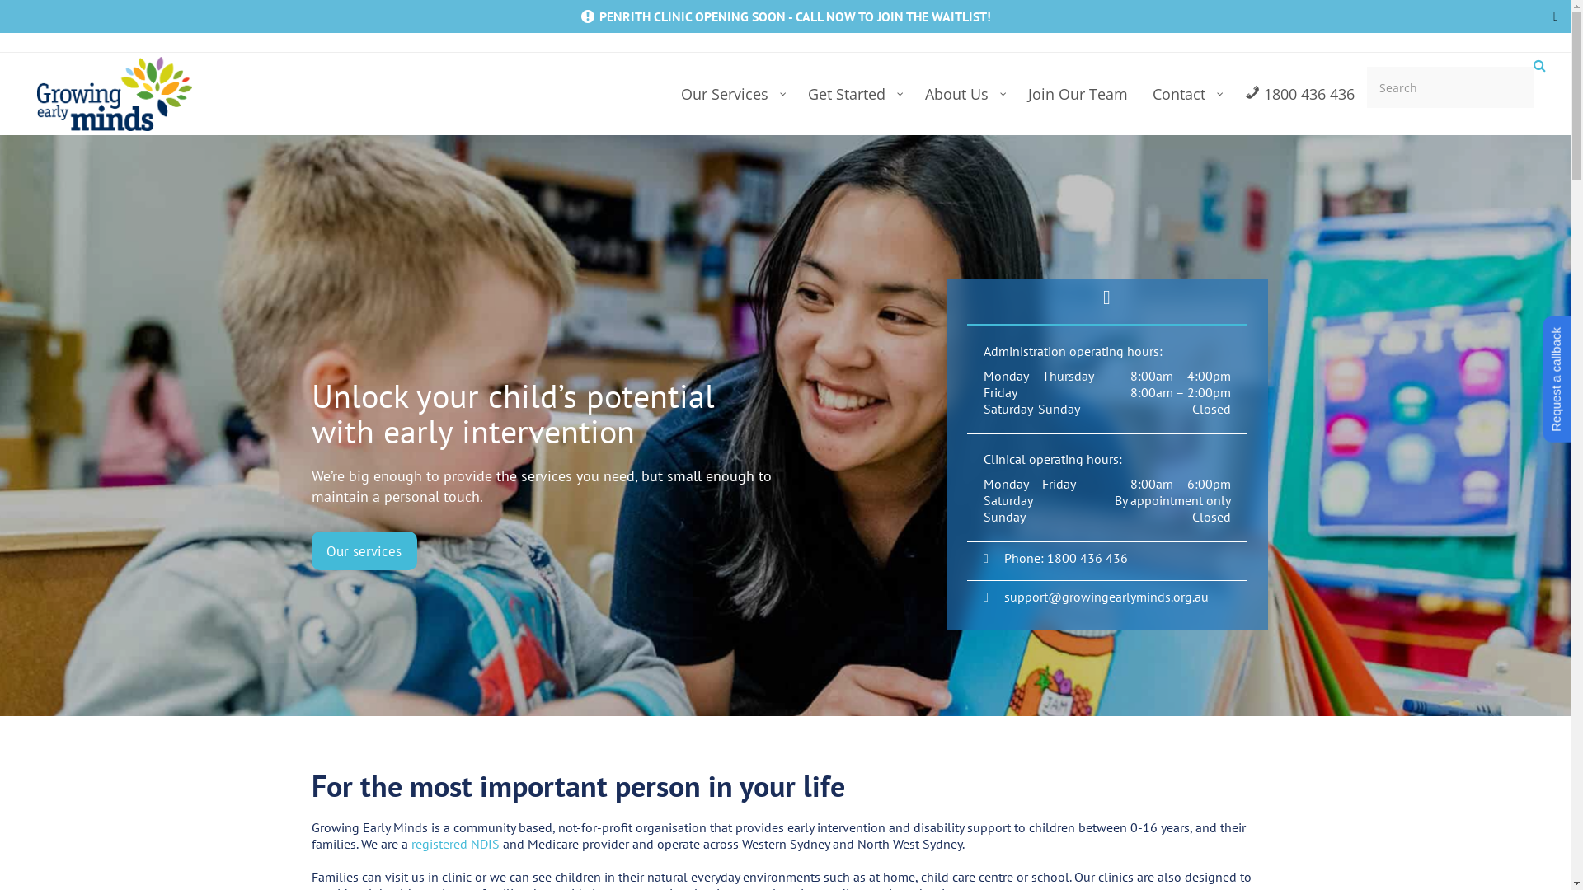  Describe the element at coordinates (1219, 26) in the screenshot. I see `Instagram` at that location.